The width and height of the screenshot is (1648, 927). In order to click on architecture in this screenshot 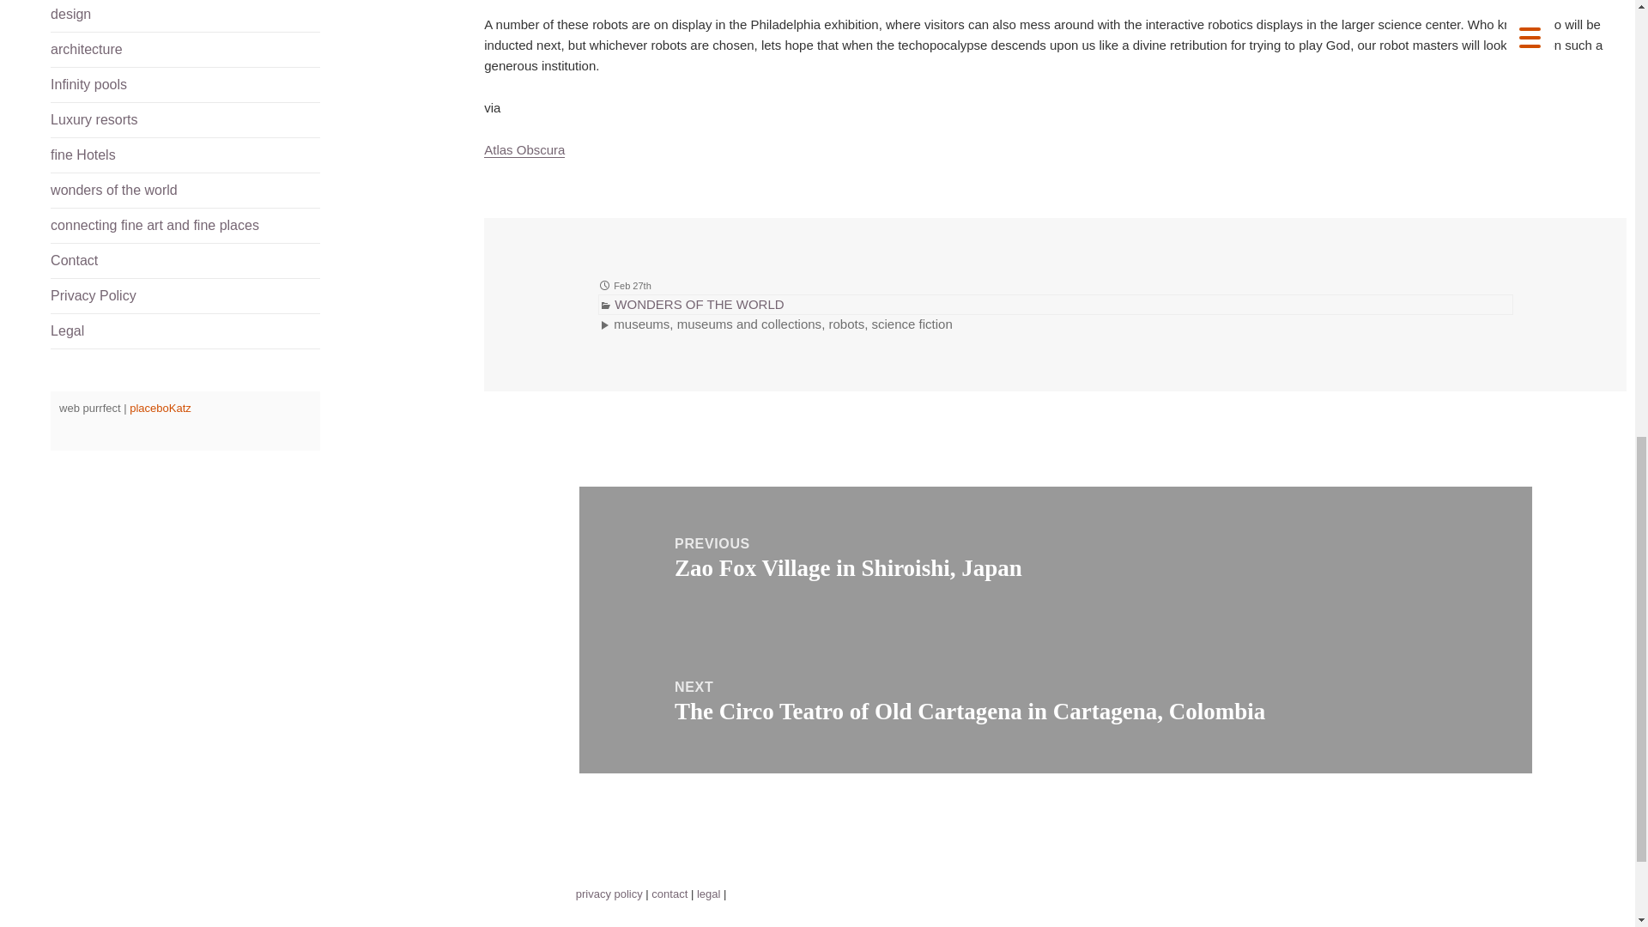, I will do `click(185, 49)`.